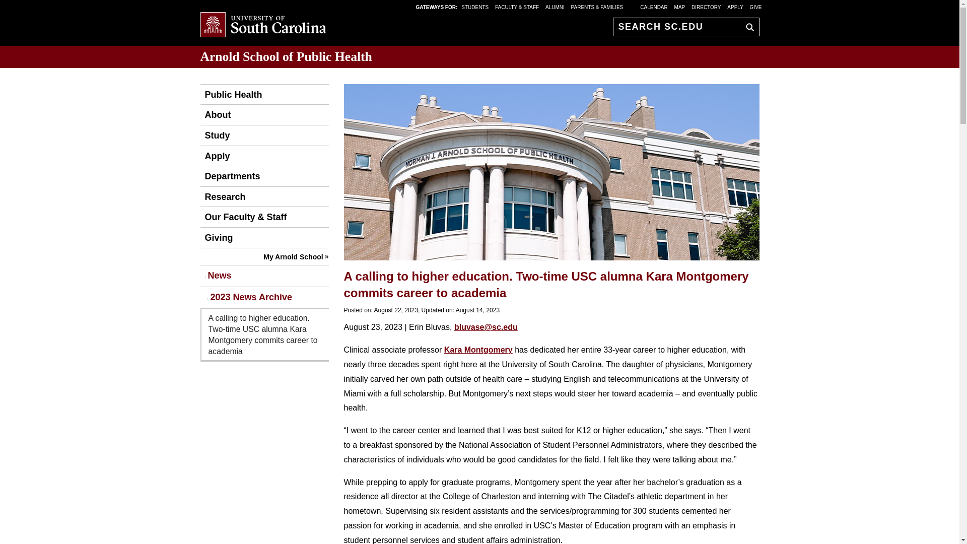 The width and height of the screenshot is (967, 544). What do you see at coordinates (231, 95) in the screenshot?
I see `Public Health` at bounding box center [231, 95].